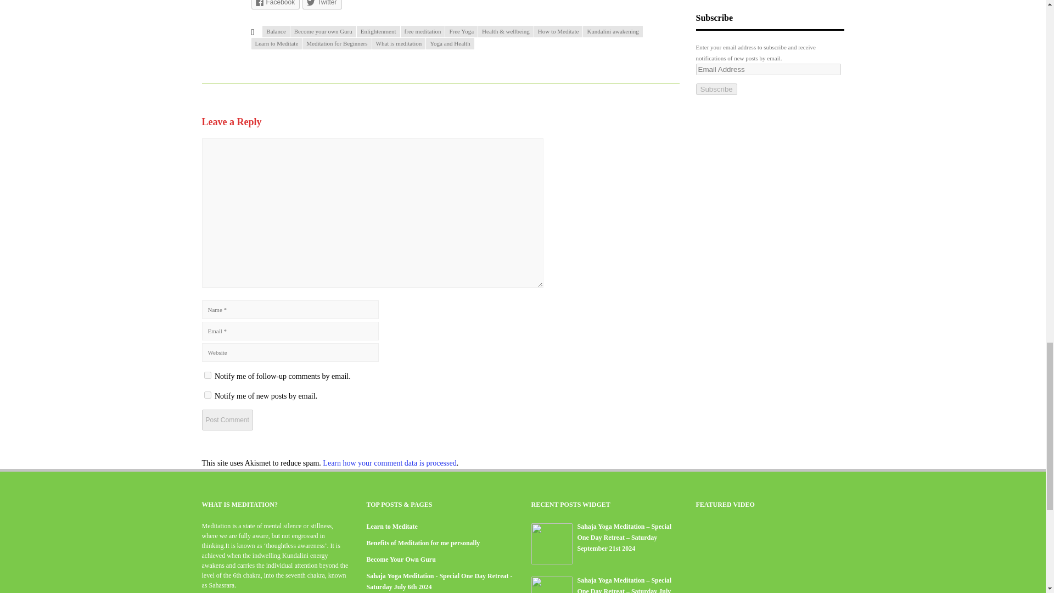  What do you see at coordinates (208, 394) in the screenshot?
I see `subscribe` at bounding box center [208, 394].